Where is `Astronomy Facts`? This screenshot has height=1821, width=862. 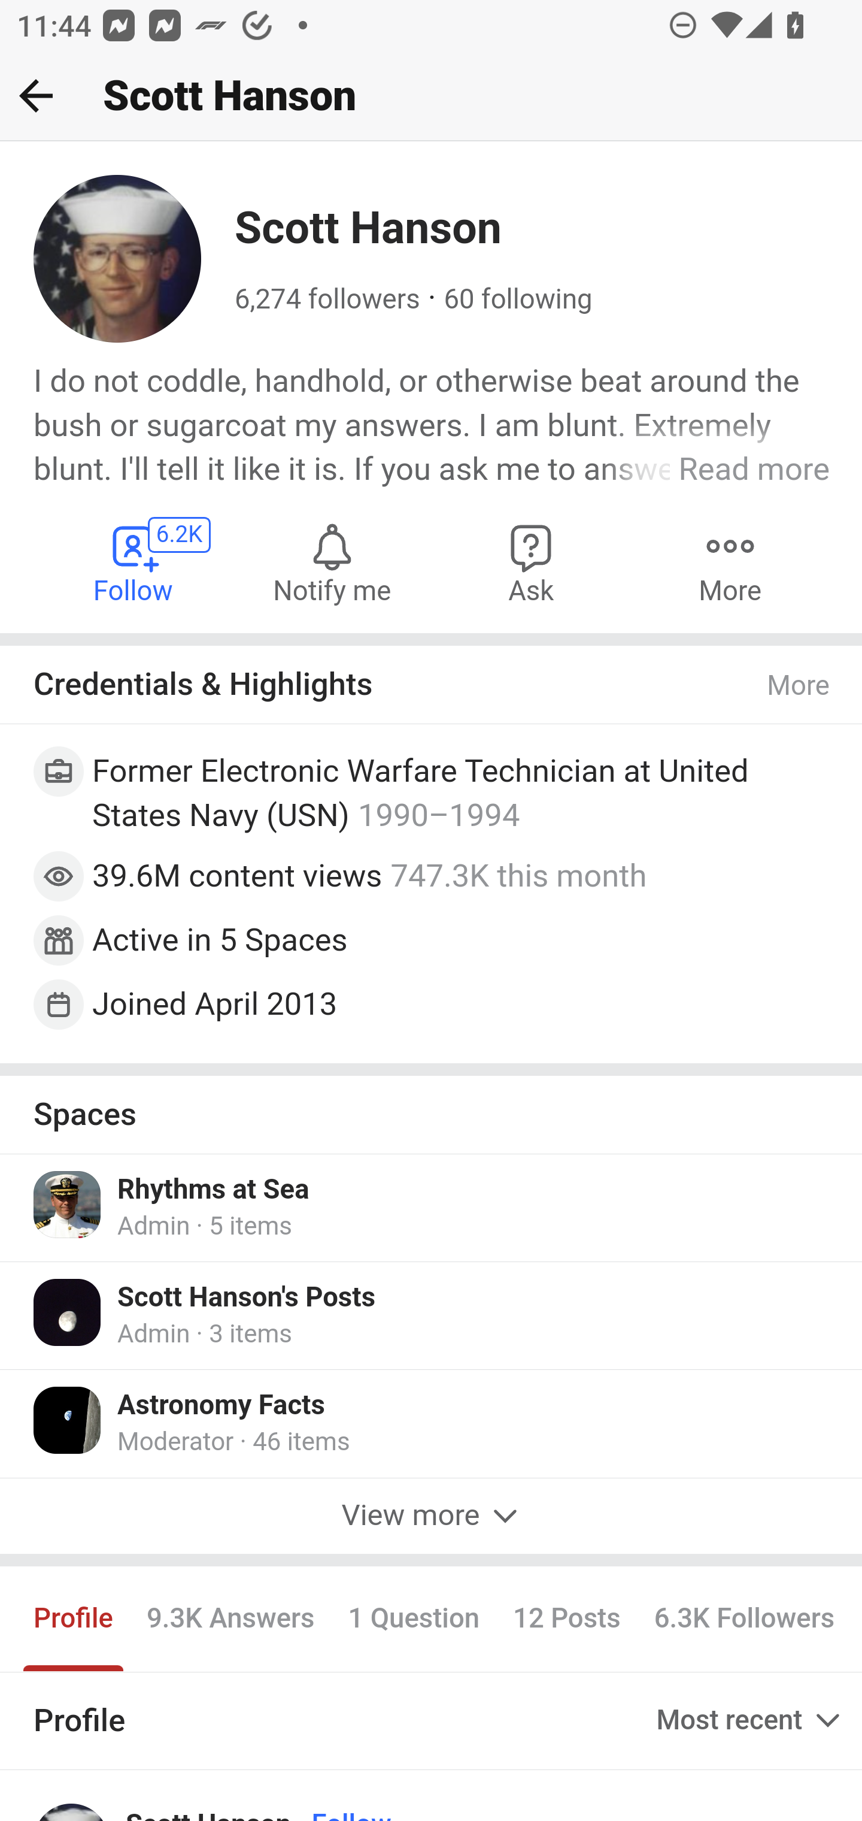
Astronomy Facts is located at coordinates (221, 1406).